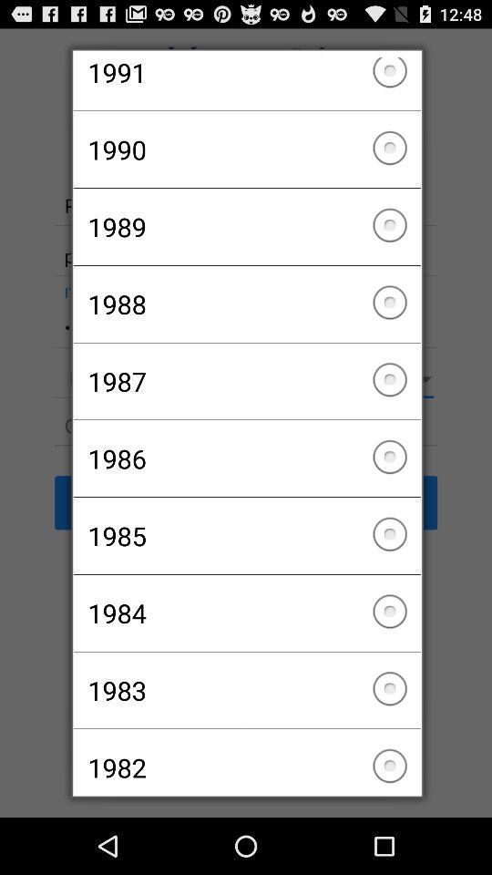 The image size is (492, 875). What do you see at coordinates (246, 690) in the screenshot?
I see `turn on 1983 icon` at bounding box center [246, 690].